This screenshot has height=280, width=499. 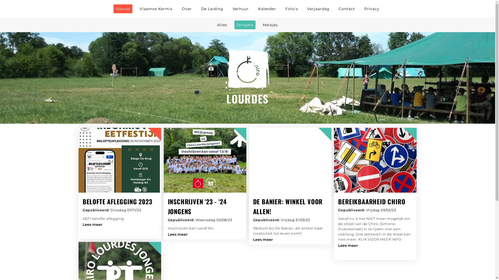 What do you see at coordinates (318, 9) in the screenshot?
I see `Verjaardag` at bounding box center [318, 9].